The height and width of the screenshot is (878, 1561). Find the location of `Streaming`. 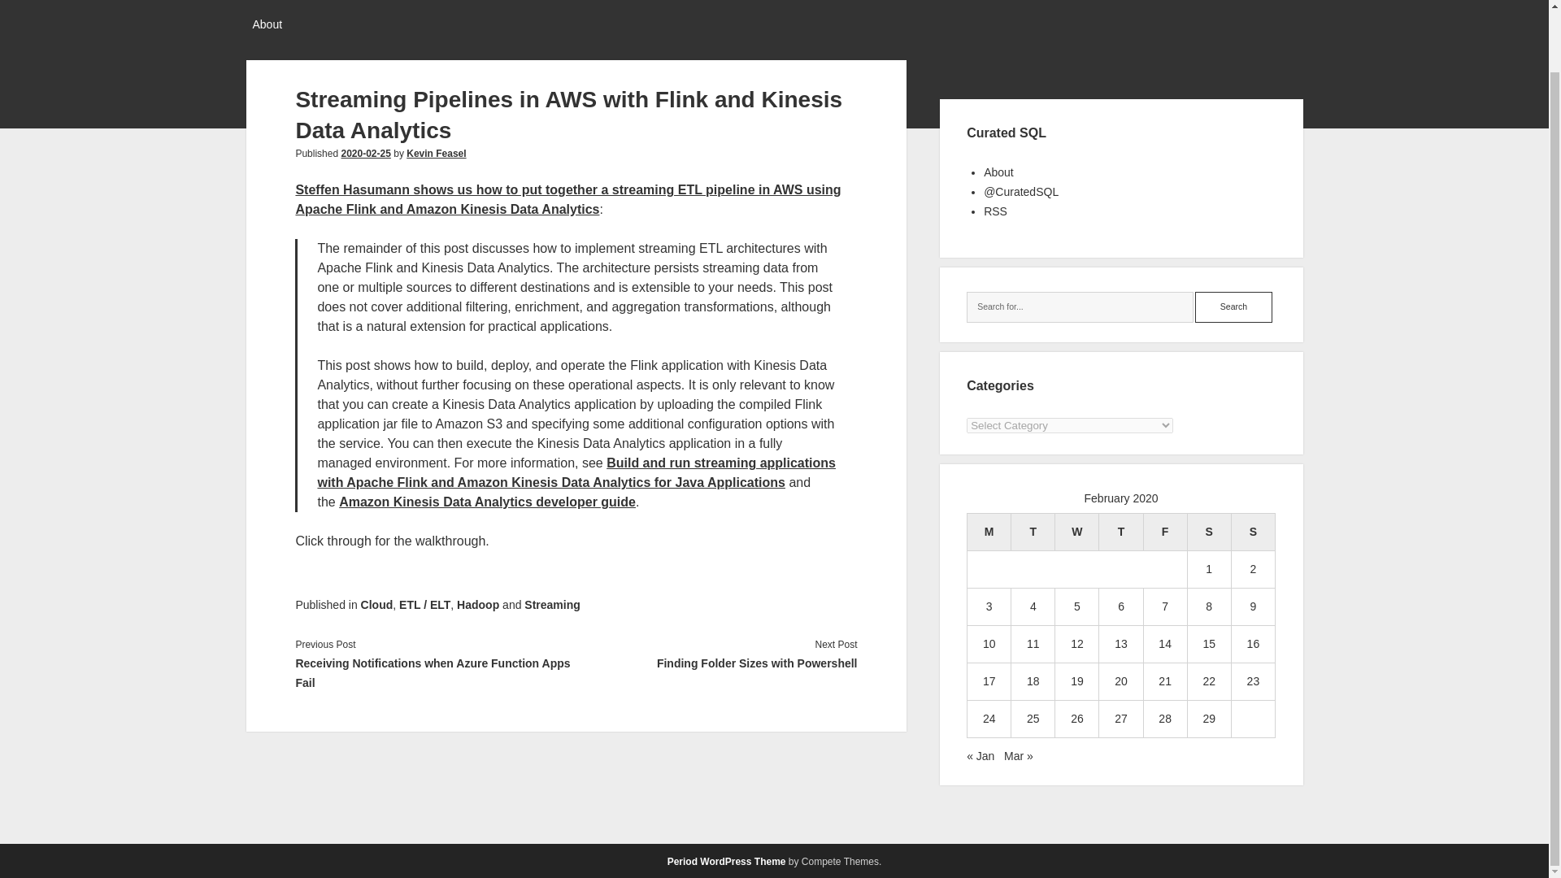

Streaming is located at coordinates (551, 604).